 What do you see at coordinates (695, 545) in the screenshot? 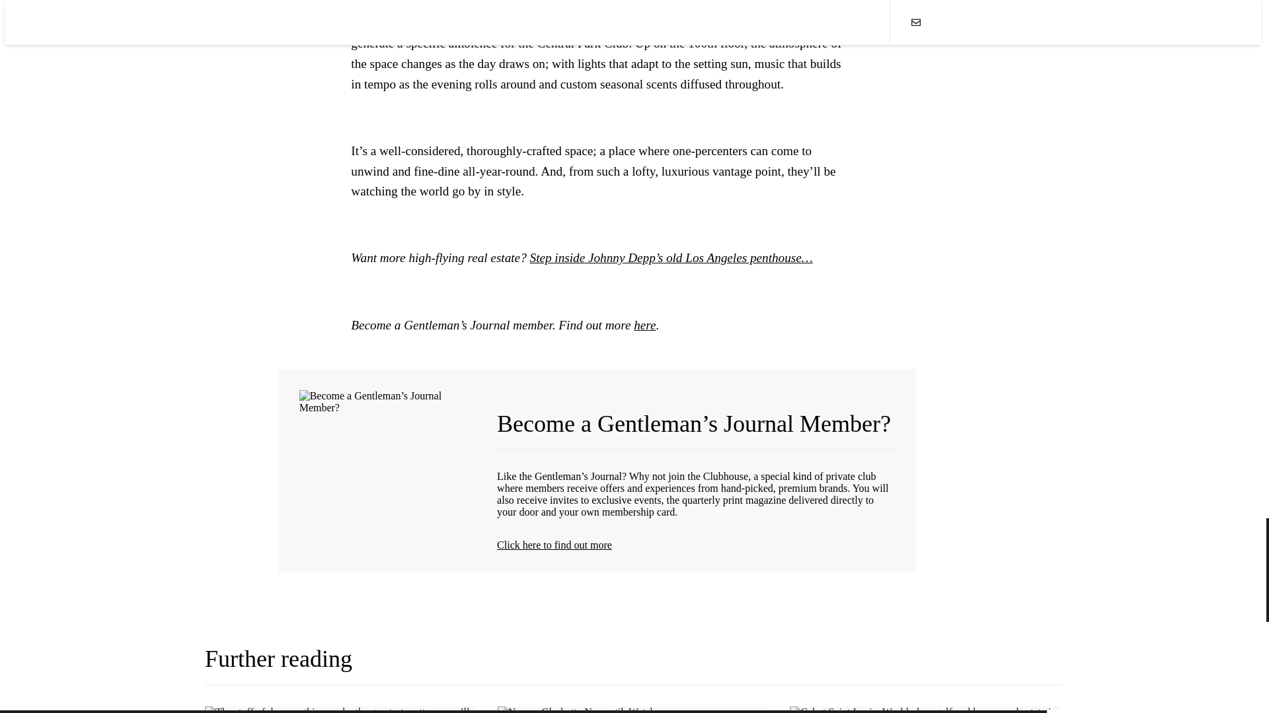
I see `Click here to find out more` at bounding box center [695, 545].